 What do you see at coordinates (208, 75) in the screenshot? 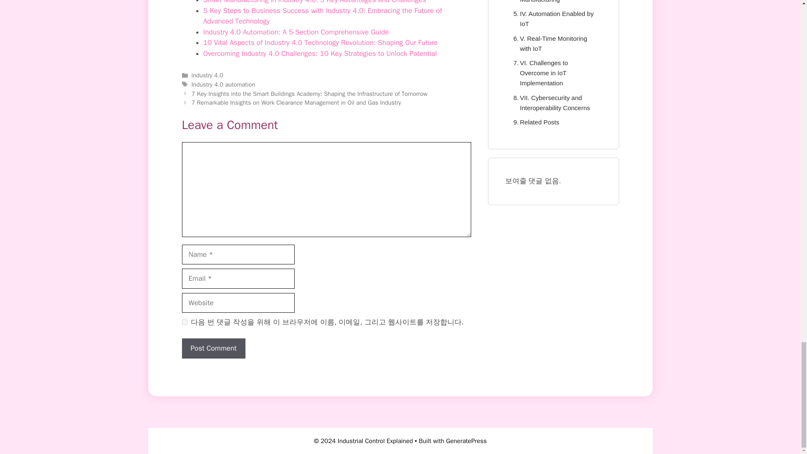
I see `industry 4.0` at bounding box center [208, 75].